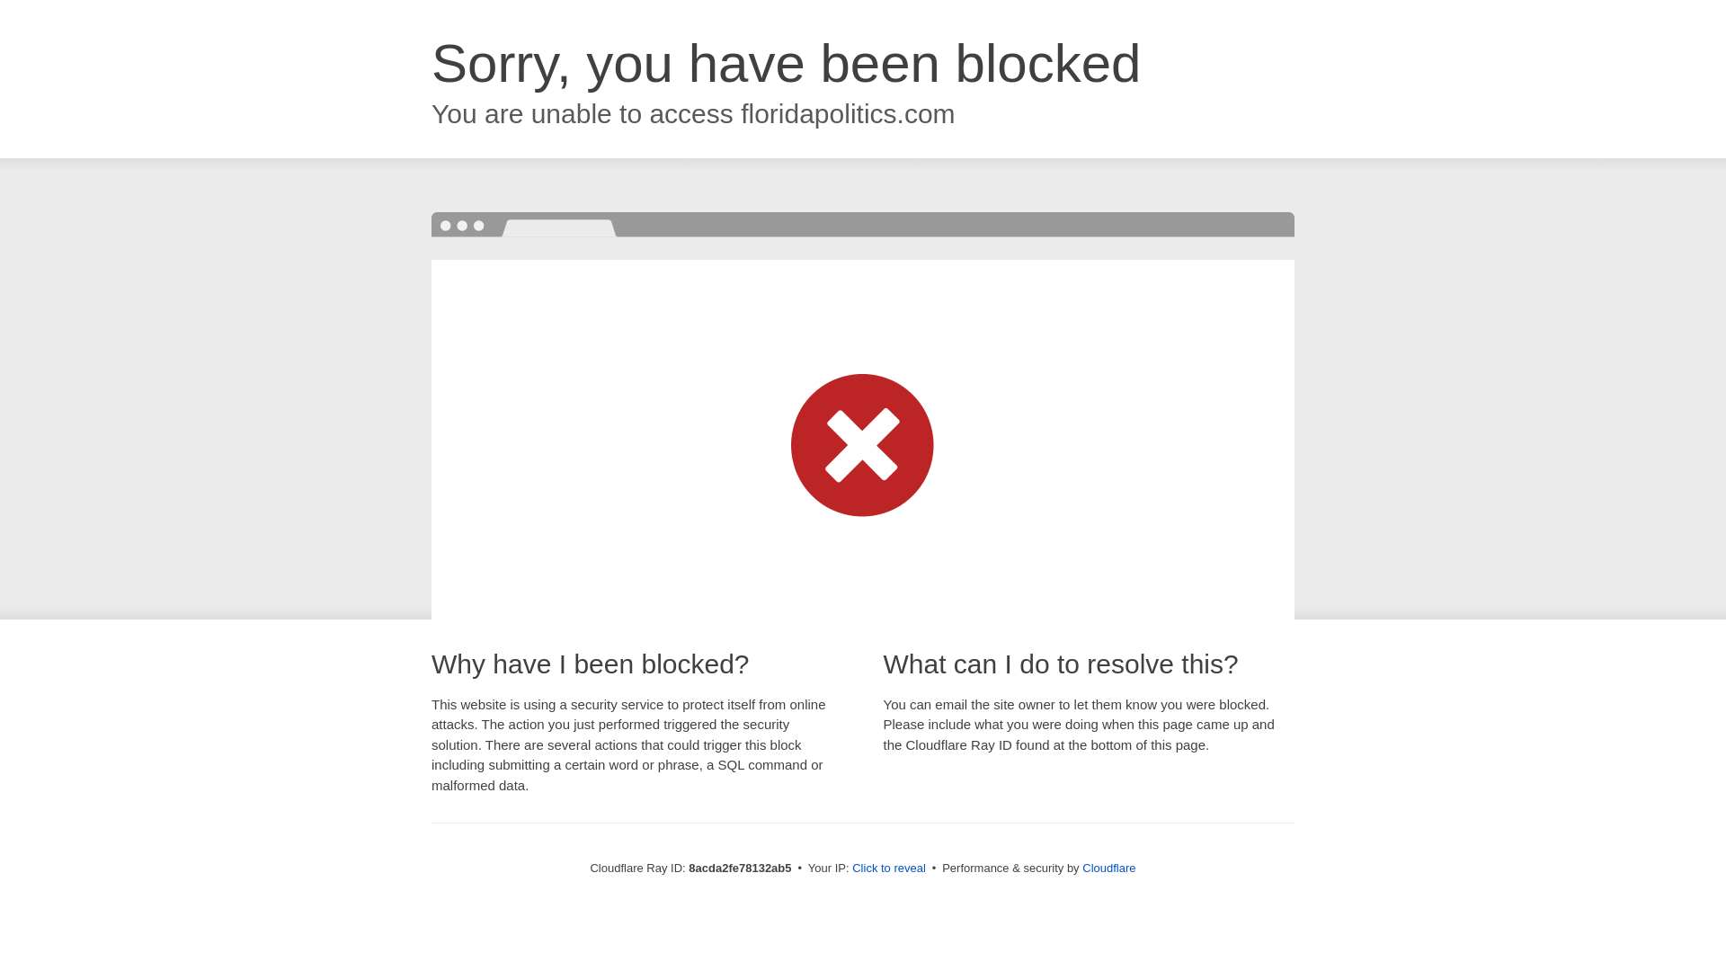 This screenshot has width=1726, height=971. Describe the element at coordinates (1108, 868) in the screenshot. I see `Cloudflare` at that location.